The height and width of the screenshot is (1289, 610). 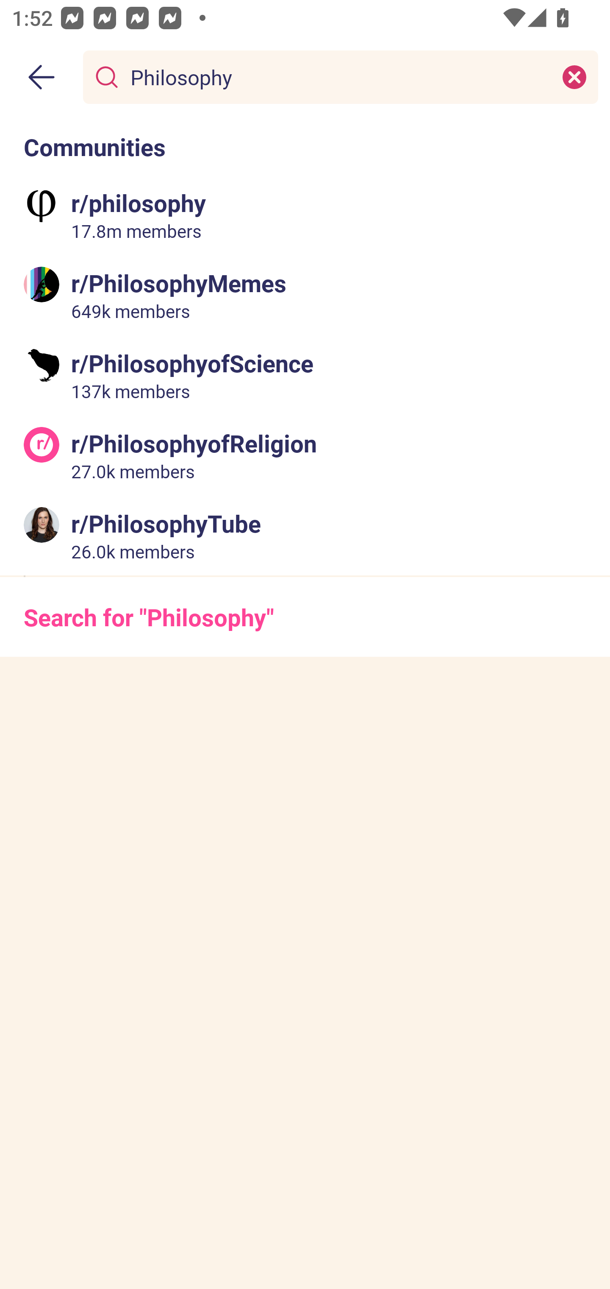 What do you see at coordinates (305, 215) in the screenshot?
I see `r/philosophy 17.8m members 17.8 million members` at bounding box center [305, 215].